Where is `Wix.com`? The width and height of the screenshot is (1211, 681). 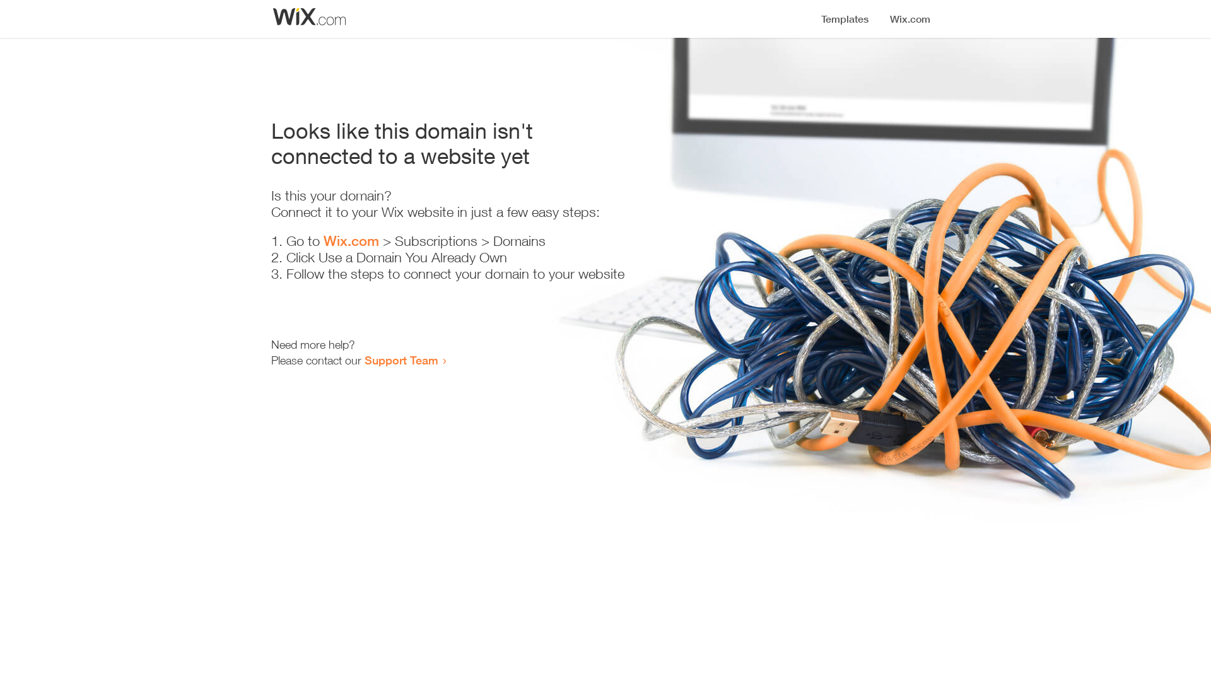 Wix.com is located at coordinates (351, 241).